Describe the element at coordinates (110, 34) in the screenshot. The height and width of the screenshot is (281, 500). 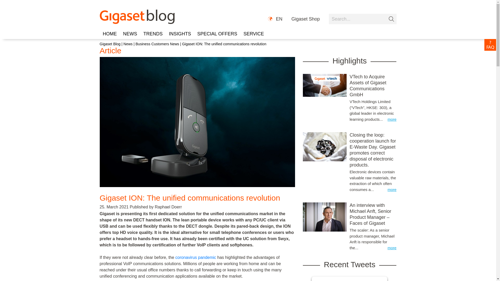
I see `HOME` at that location.